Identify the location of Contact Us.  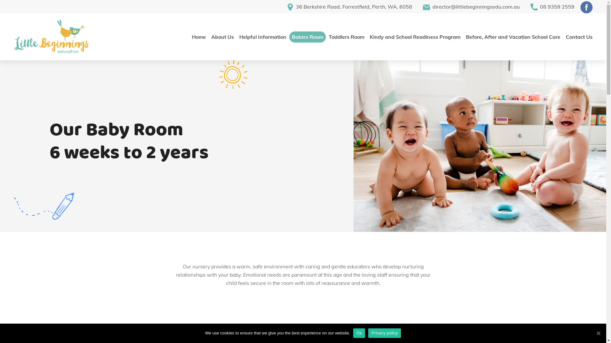
(579, 37).